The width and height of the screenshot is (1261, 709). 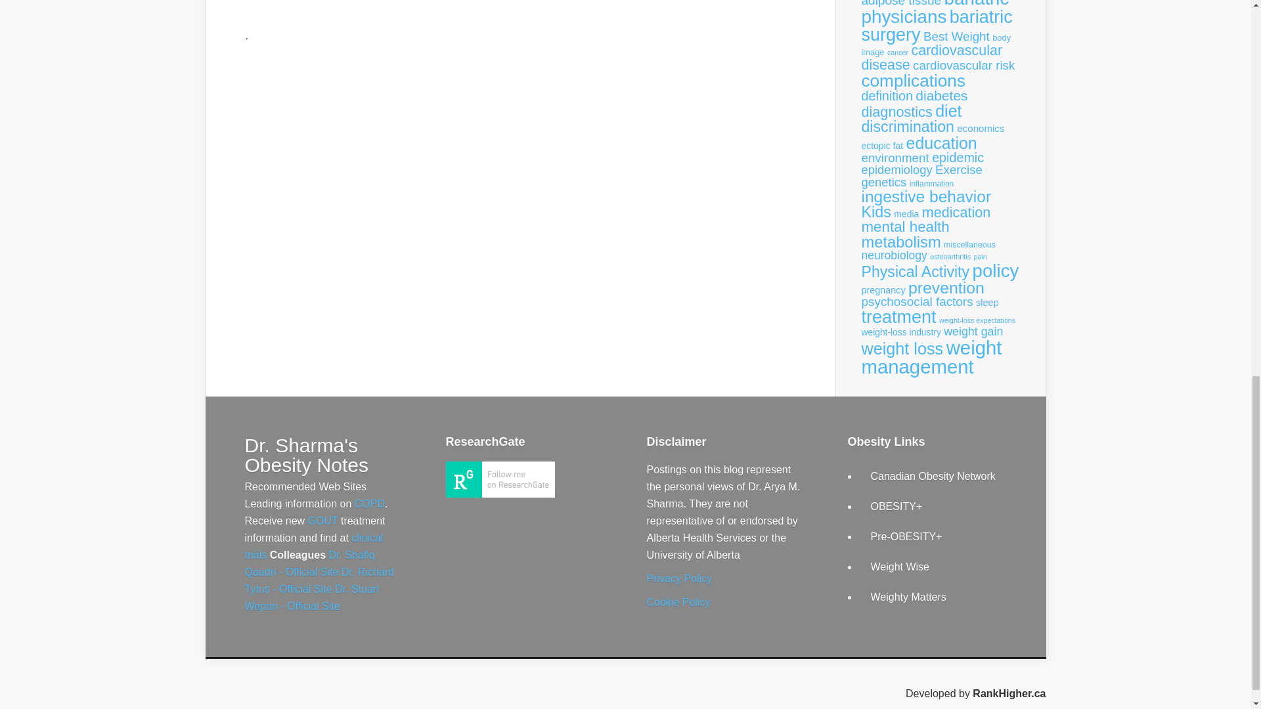 I want to click on Best Weight, so click(x=956, y=36).